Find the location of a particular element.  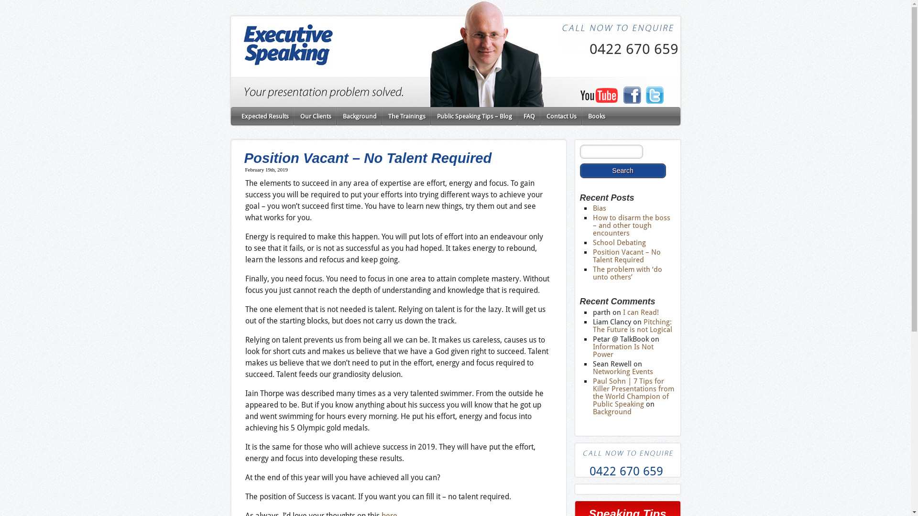

FAQ is located at coordinates (529, 117).